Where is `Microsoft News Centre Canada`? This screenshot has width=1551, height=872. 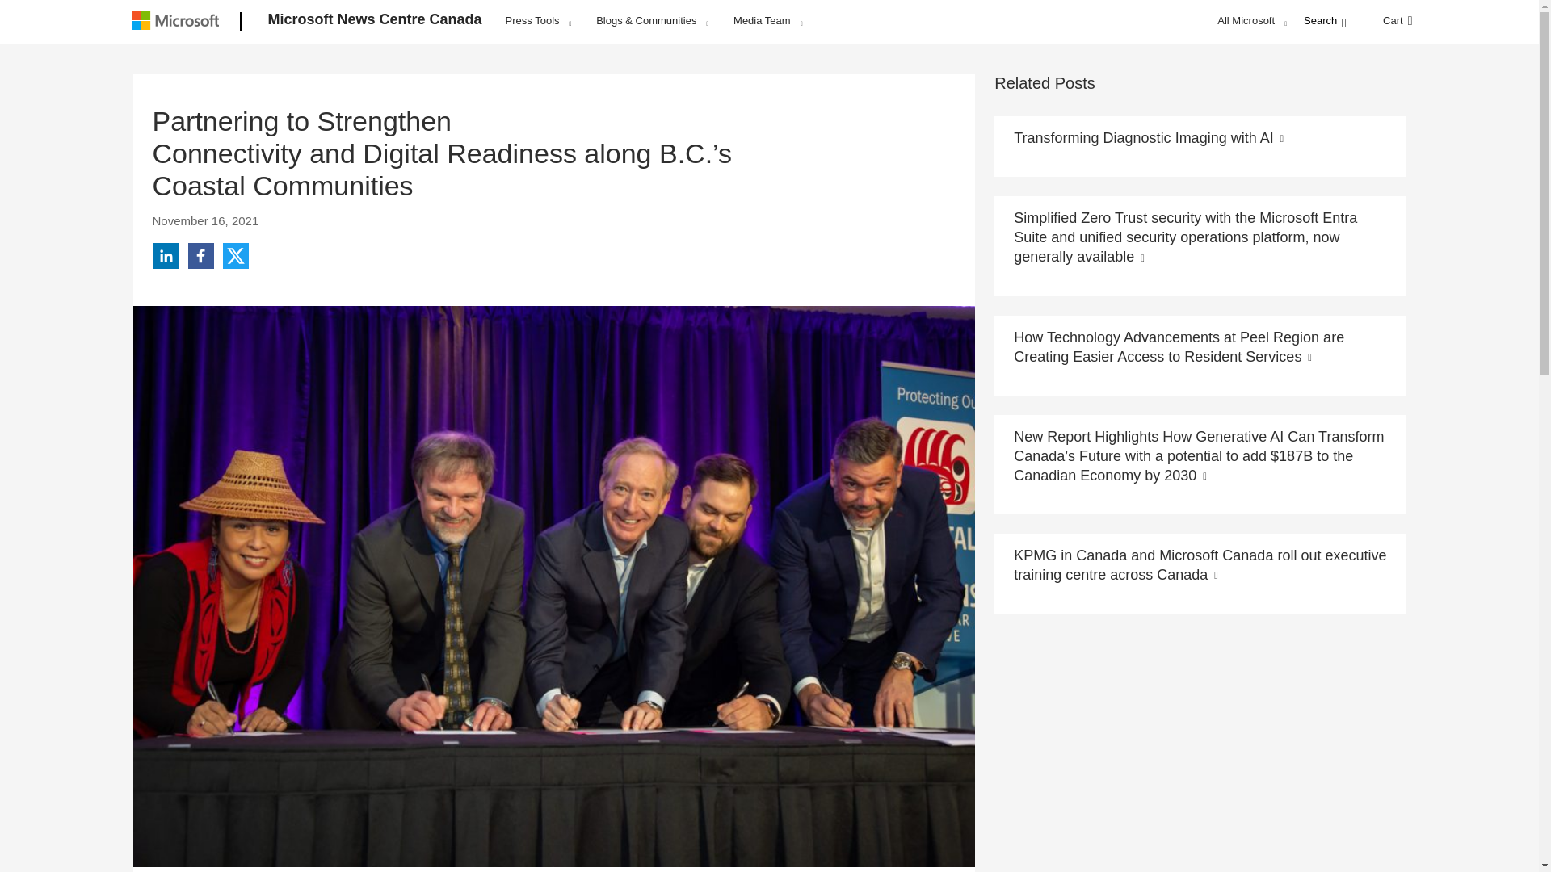 Microsoft News Centre Canada is located at coordinates (375, 23).